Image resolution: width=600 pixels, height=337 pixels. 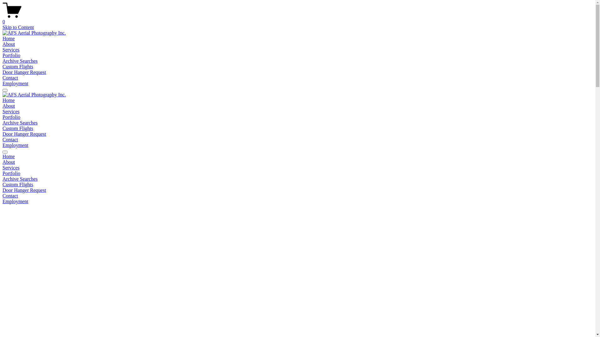 What do you see at coordinates (16, 84) in the screenshot?
I see `Employment` at bounding box center [16, 84].